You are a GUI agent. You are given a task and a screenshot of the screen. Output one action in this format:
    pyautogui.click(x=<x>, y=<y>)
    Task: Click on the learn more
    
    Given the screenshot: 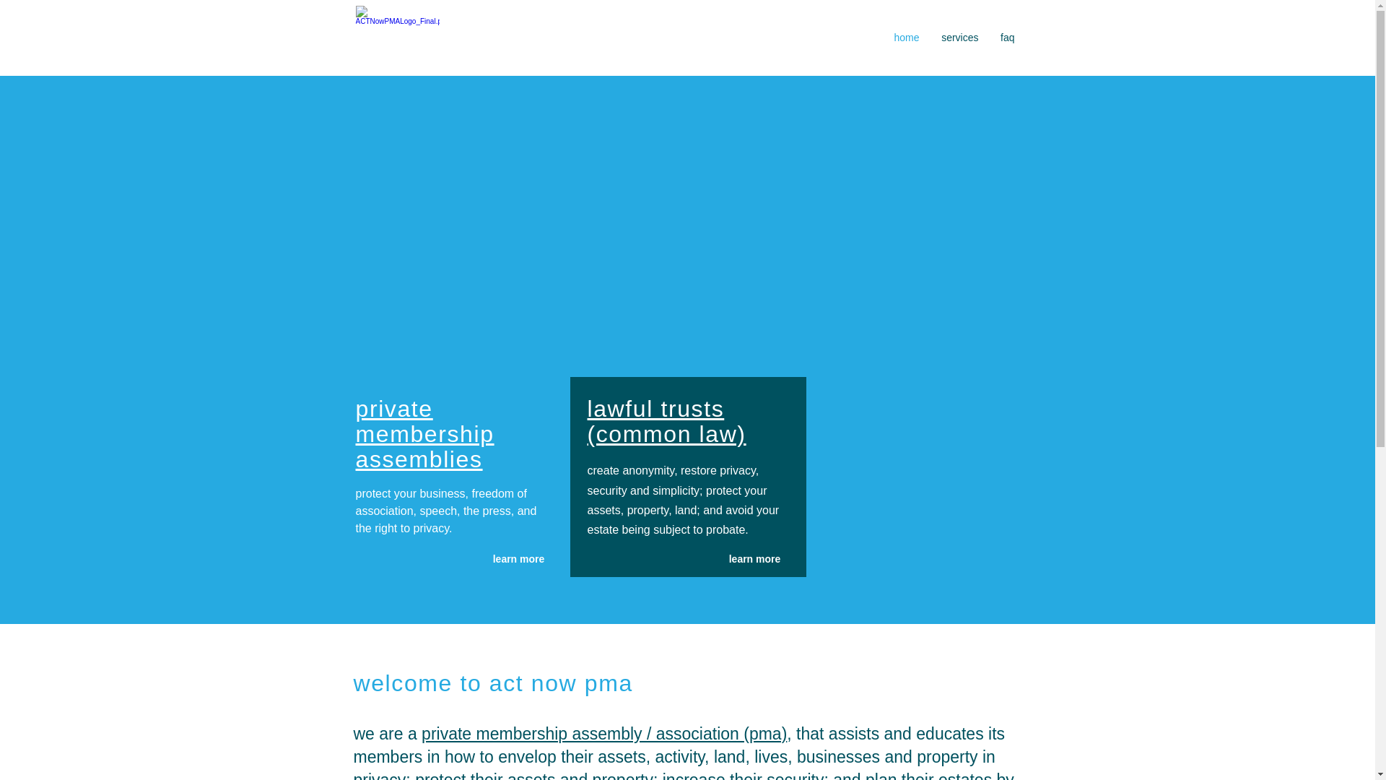 What is the action you would take?
    pyautogui.click(x=754, y=559)
    